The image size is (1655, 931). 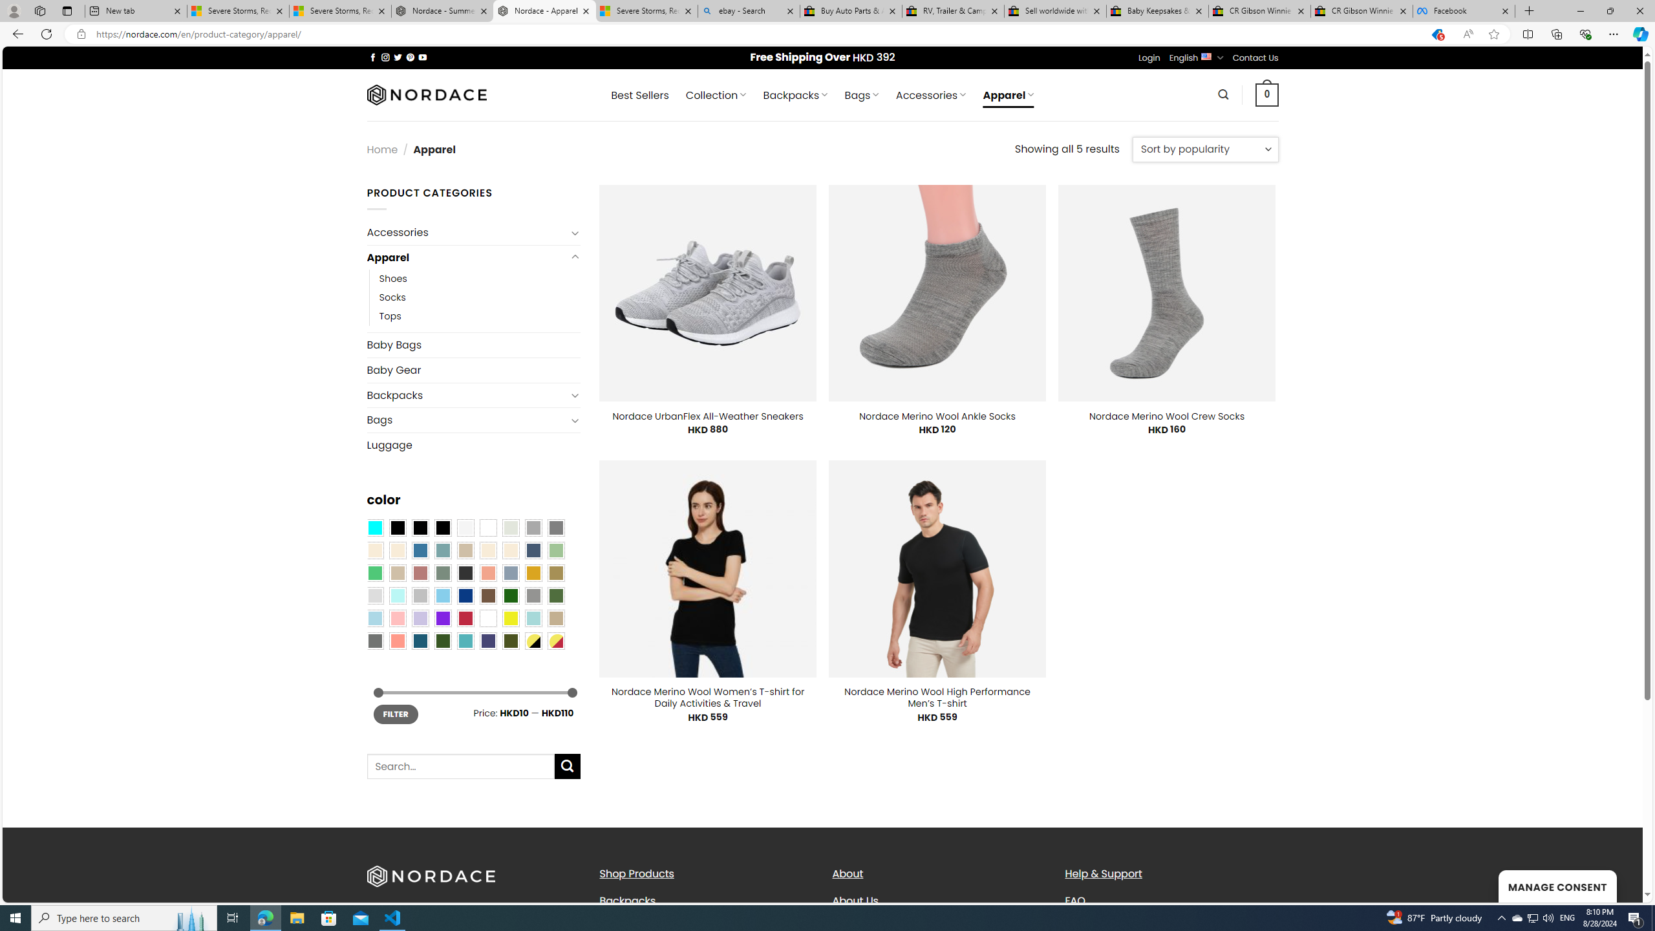 What do you see at coordinates (533, 595) in the screenshot?
I see `Gray` at bounding box center [533, 595].